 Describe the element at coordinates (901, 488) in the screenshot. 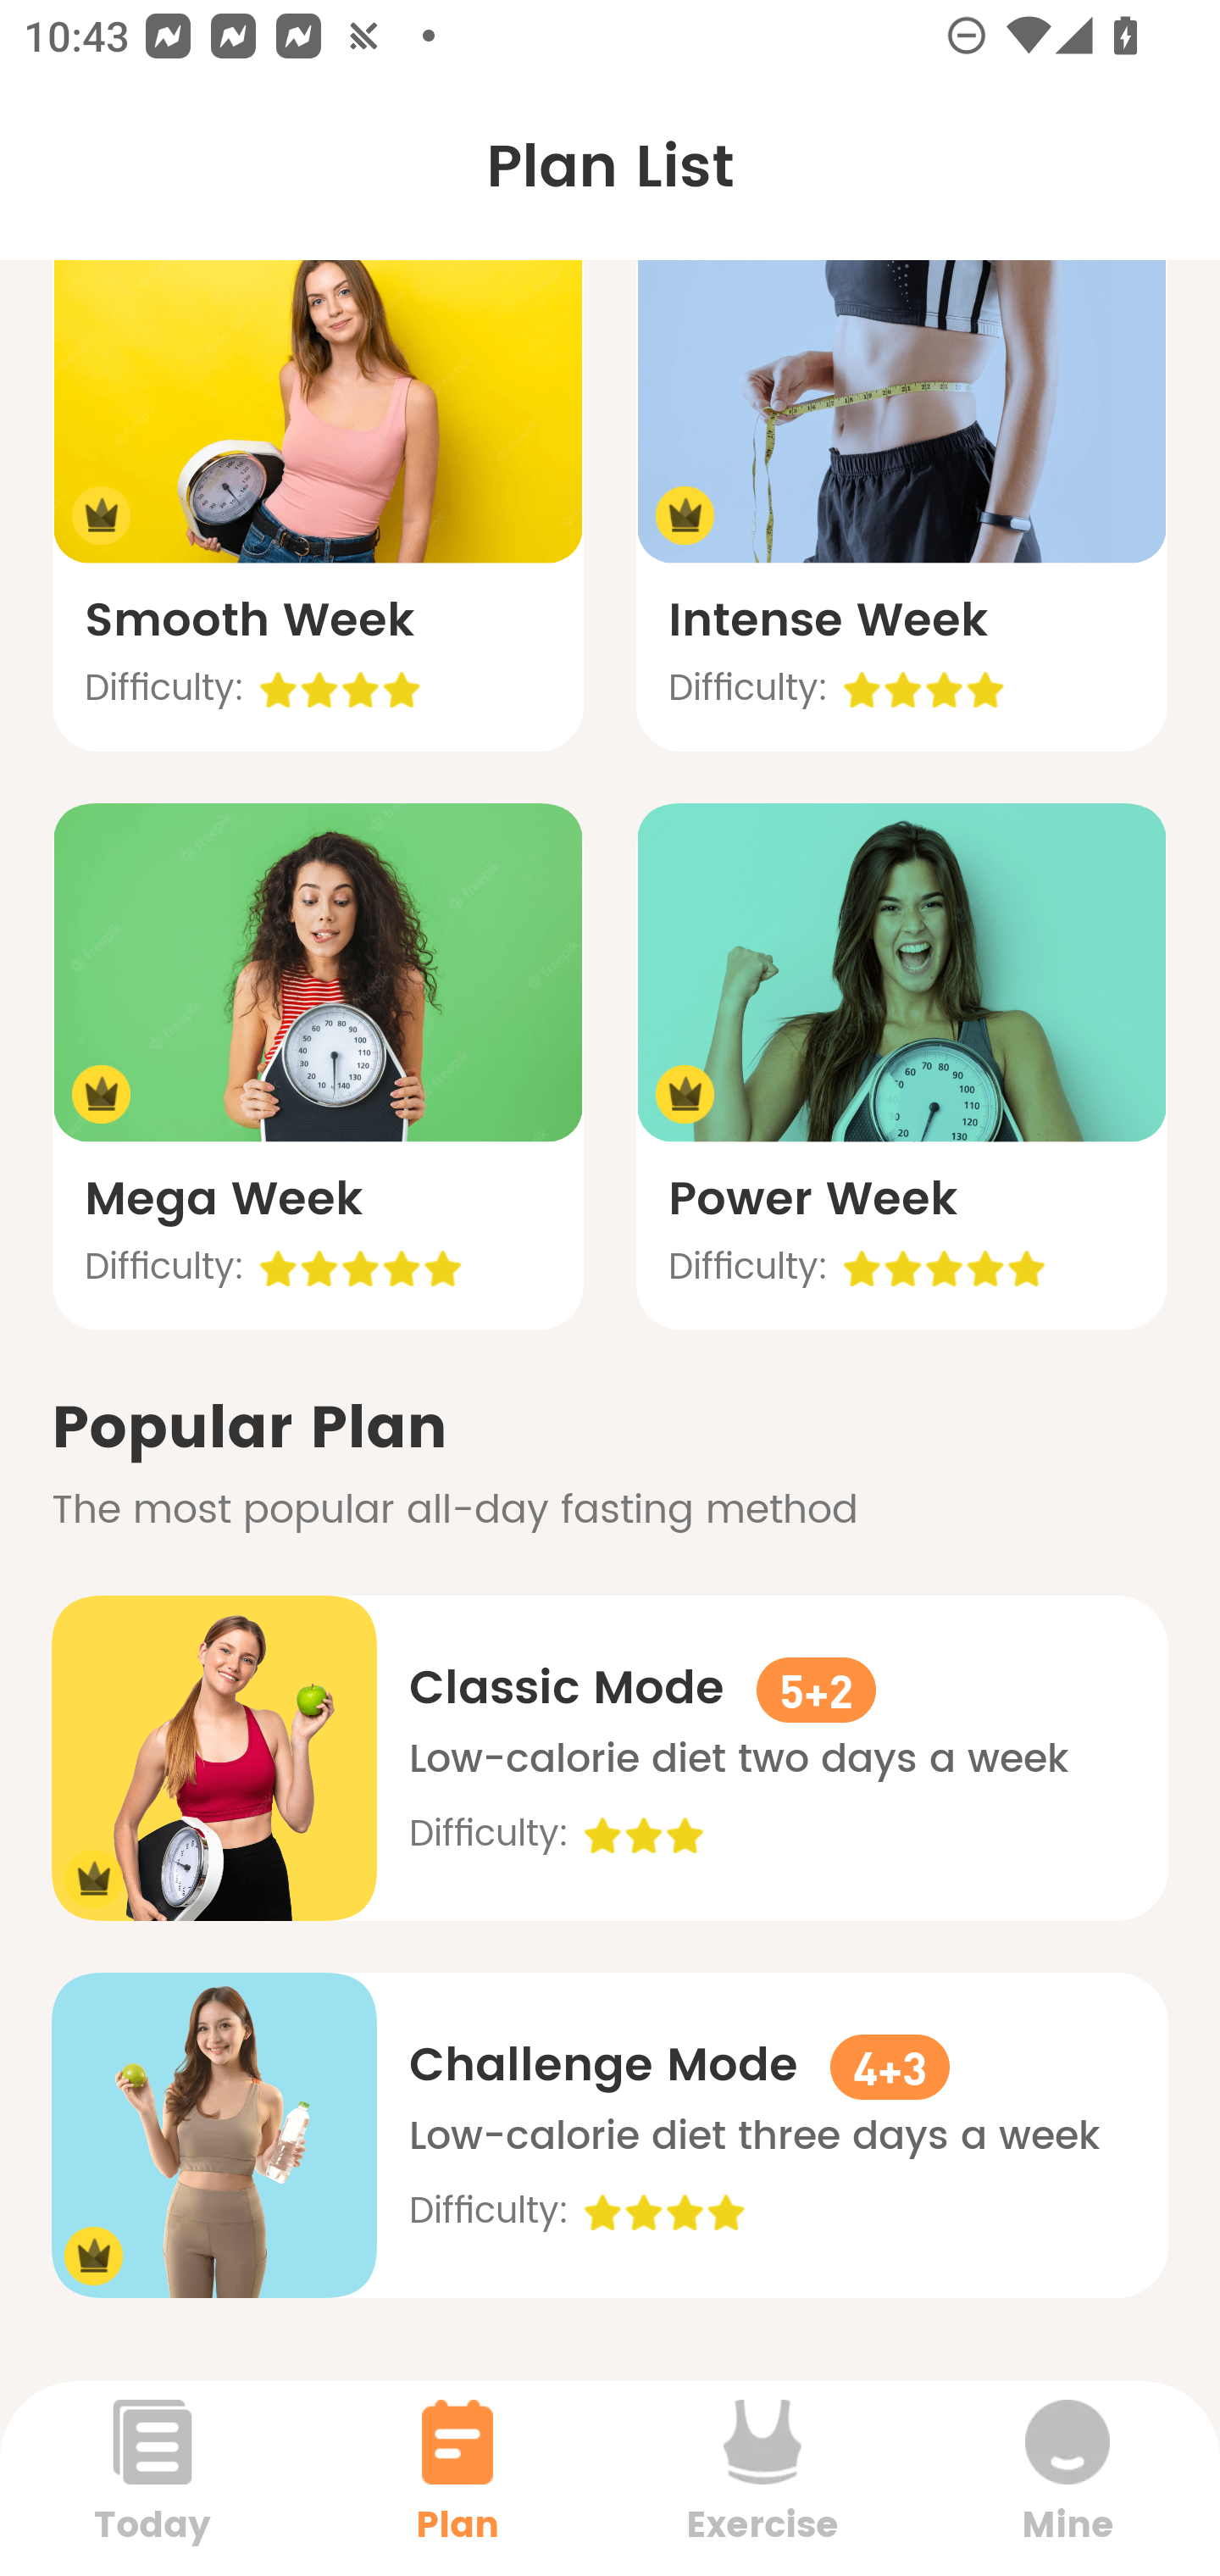

I see `Intense Week Difficulty: 4.0` at that location.